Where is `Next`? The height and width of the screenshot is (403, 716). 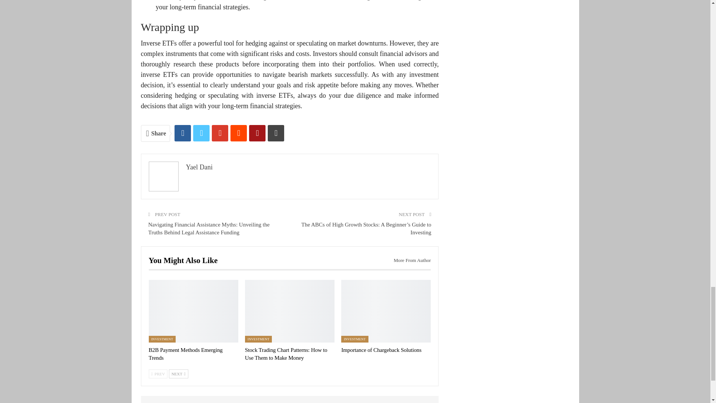
Next is located at coordinates (178, 374).